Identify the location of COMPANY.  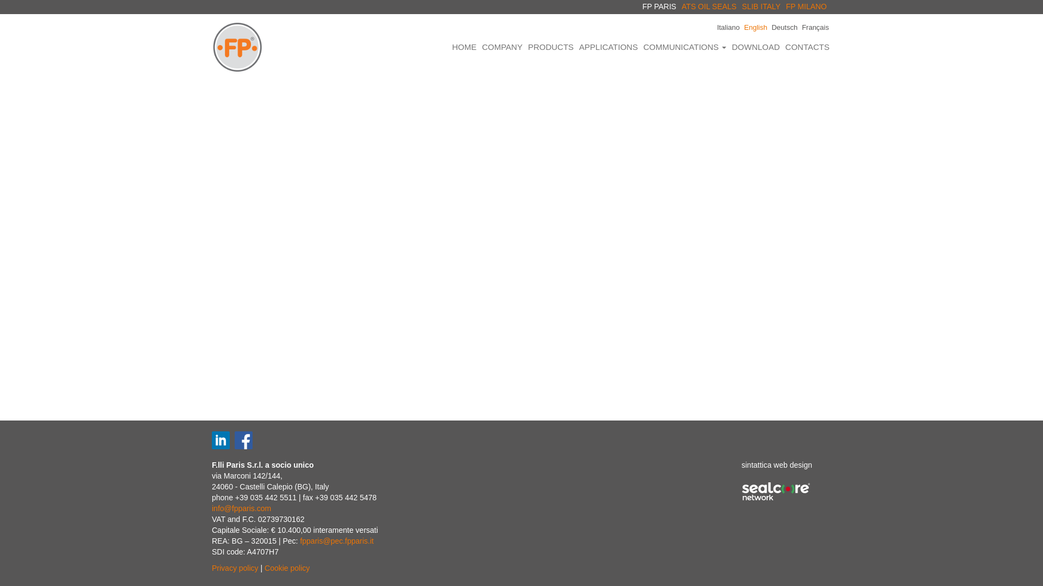
(502, 47).